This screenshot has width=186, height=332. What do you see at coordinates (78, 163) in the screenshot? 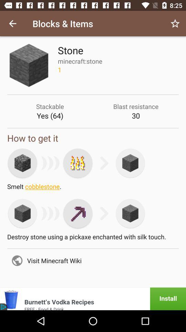
I see `melt this stone` at bounding box center [78, 163].